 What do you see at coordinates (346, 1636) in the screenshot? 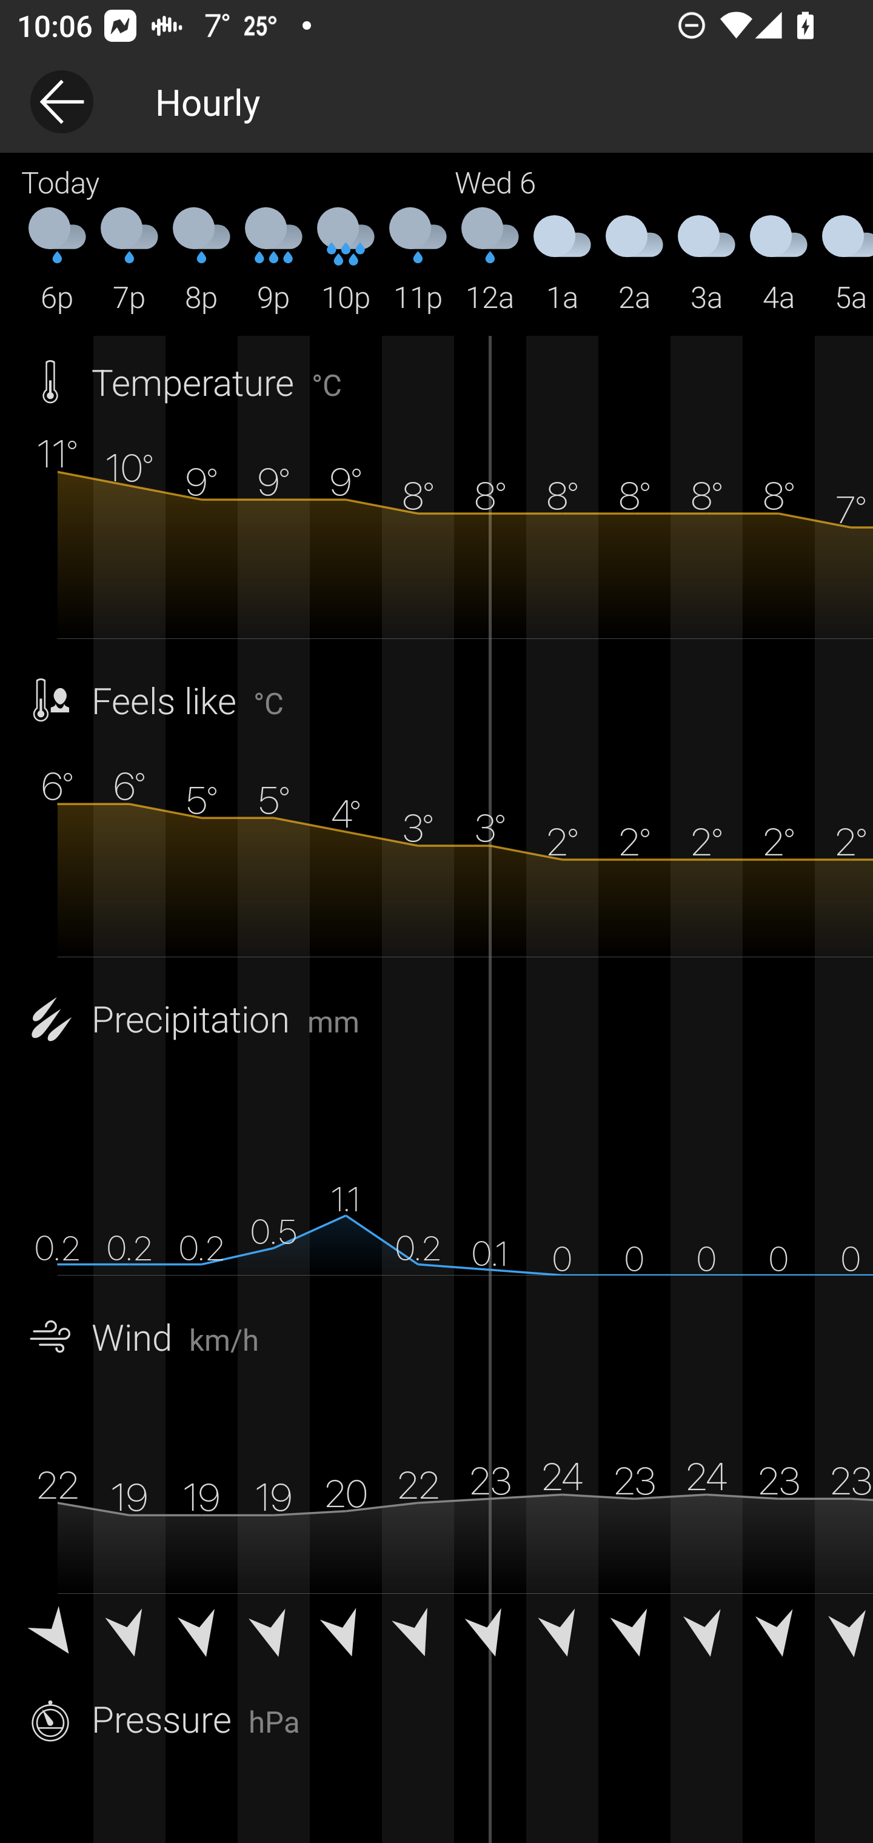
I see `` at bounding box center [346, 1636].